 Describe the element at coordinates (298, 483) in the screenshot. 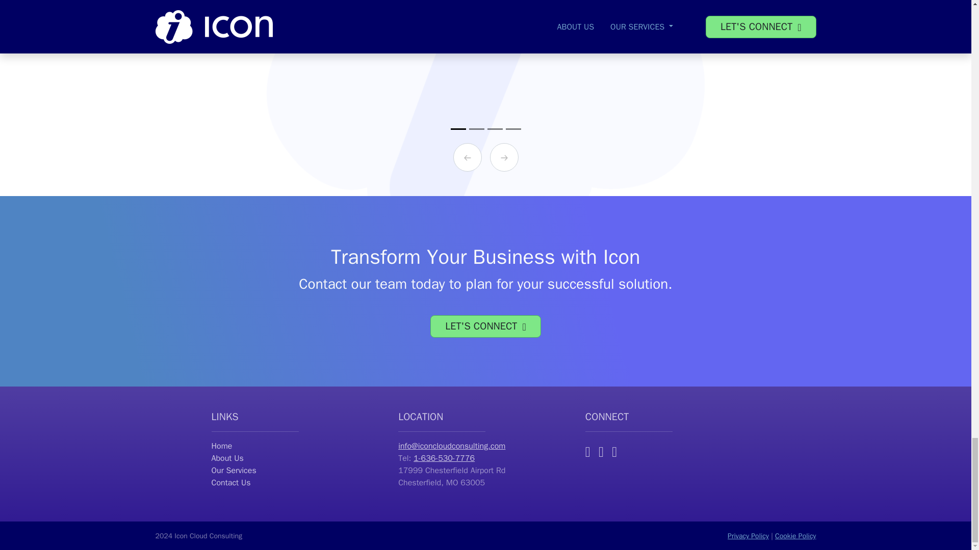

I see `Contact Us` at that location.